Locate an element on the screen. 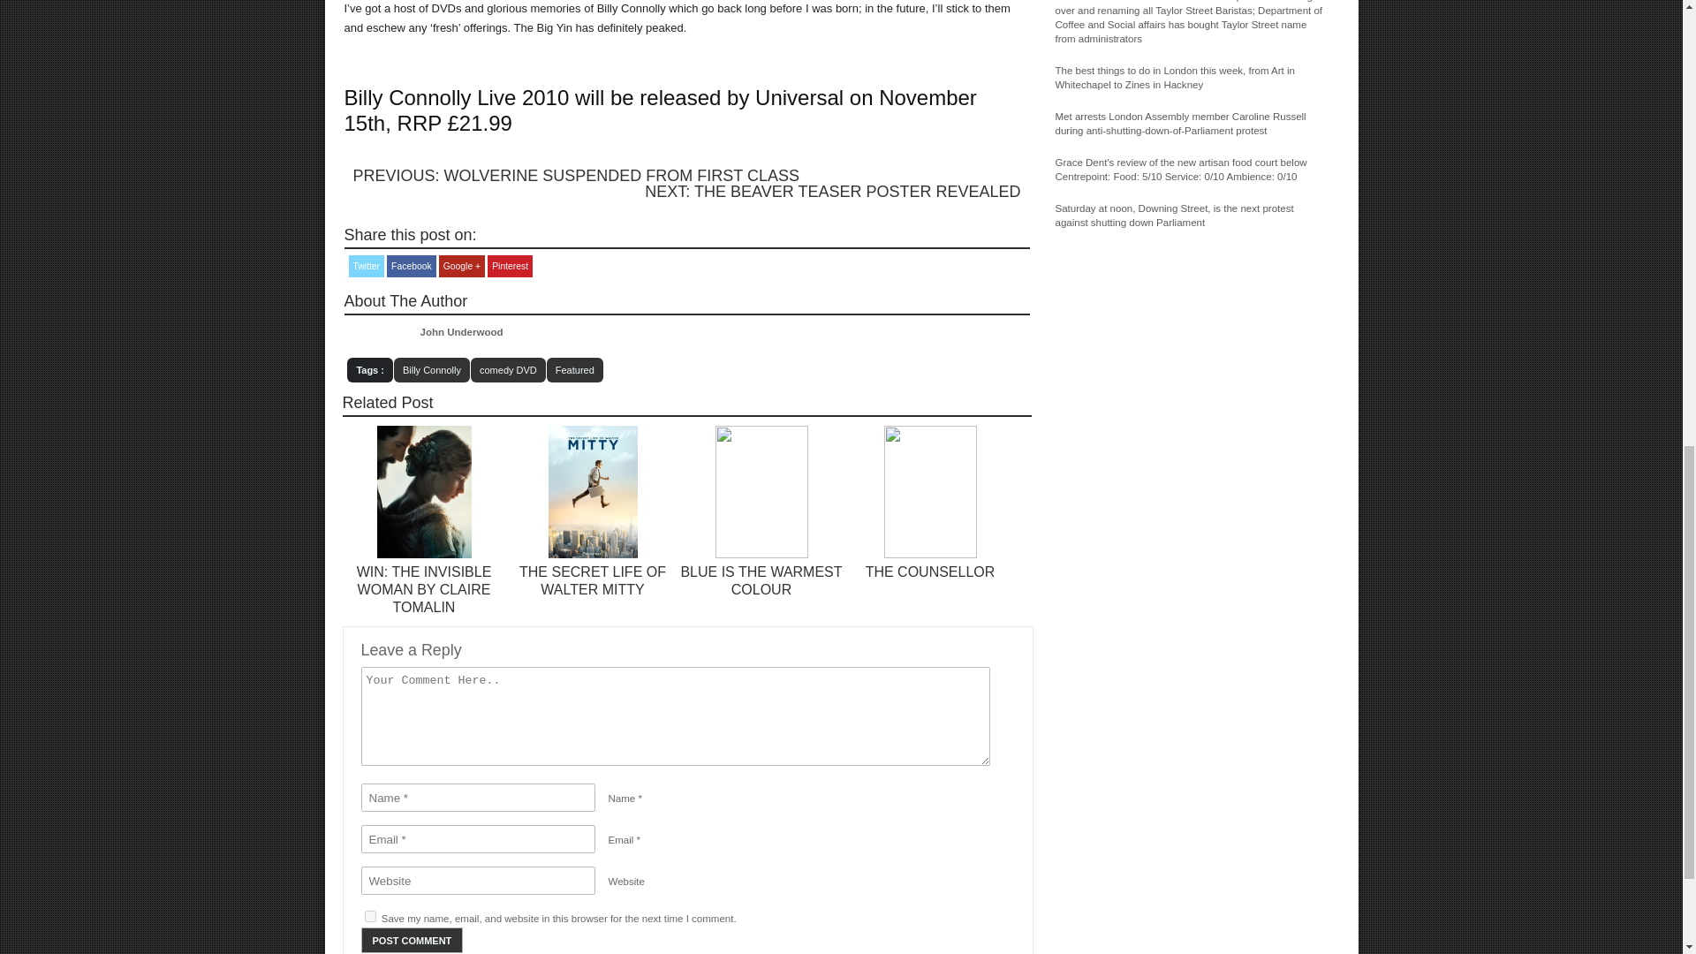 The height and width of the screenshot is (954, 1696). Tweet this! is located at coordinates (366, 267).